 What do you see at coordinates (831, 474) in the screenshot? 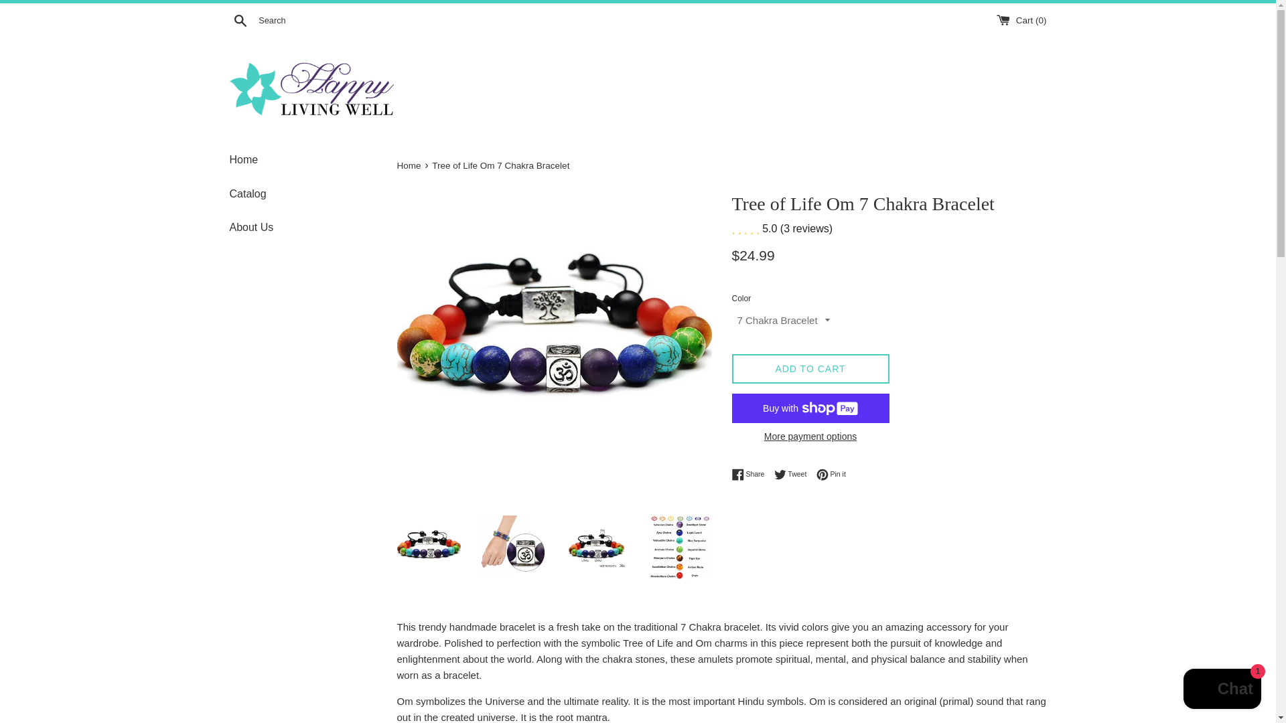
I see `Tweet on Twitter` at bounding box center [831, 474].